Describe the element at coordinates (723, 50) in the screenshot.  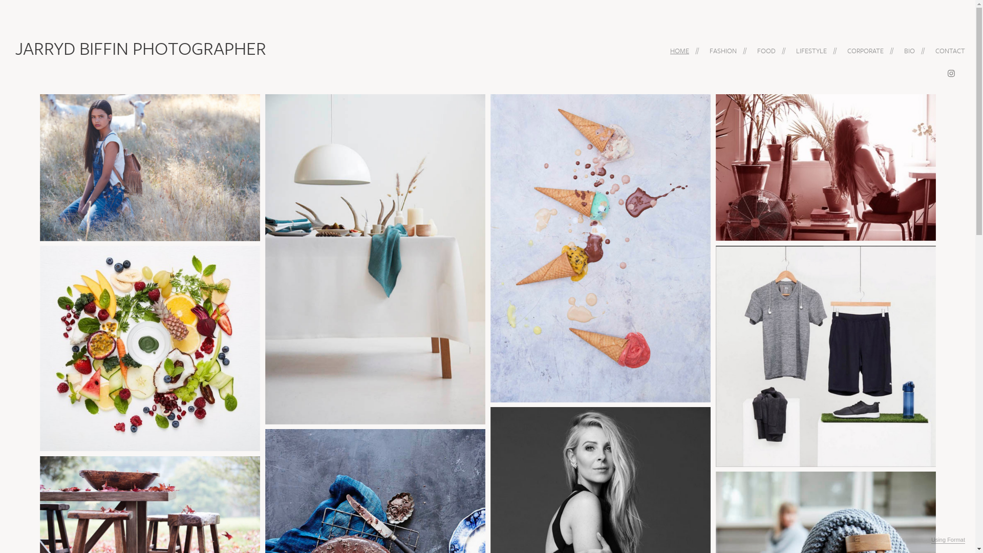
I see `FASHION` at that location.